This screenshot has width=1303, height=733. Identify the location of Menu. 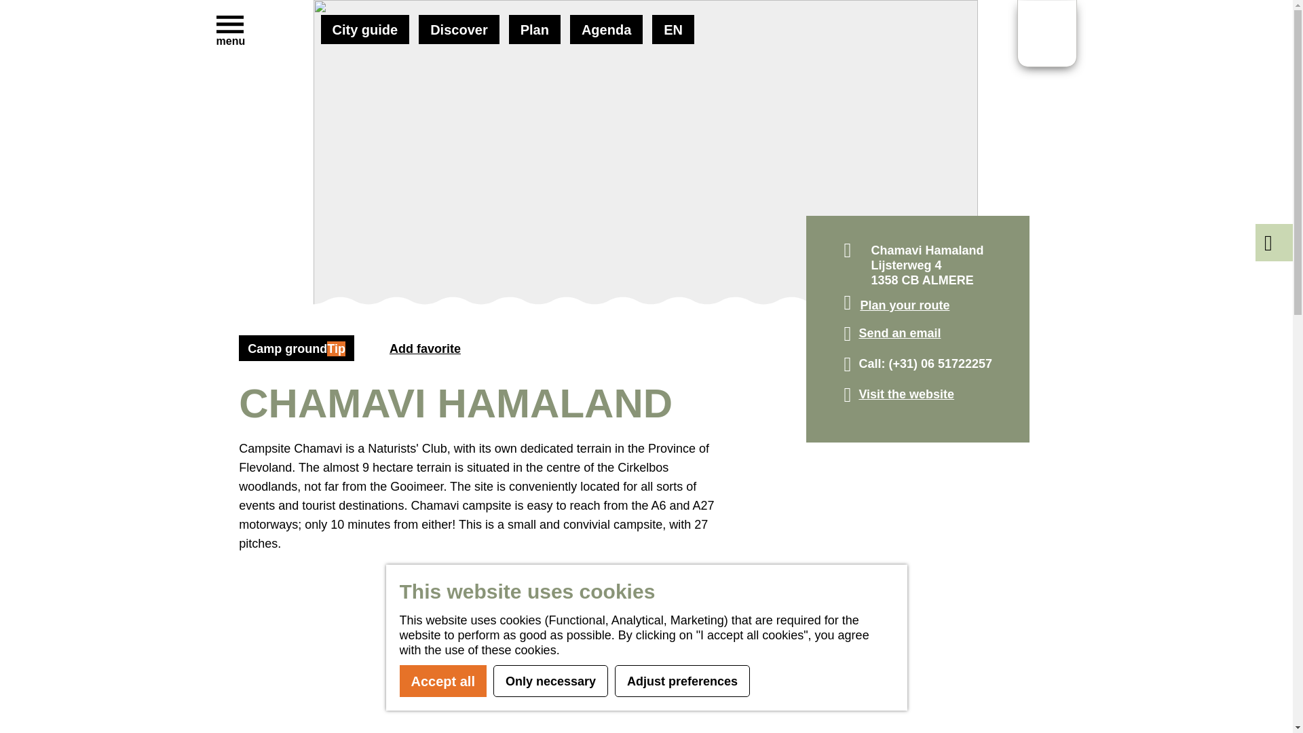
(229, 25).